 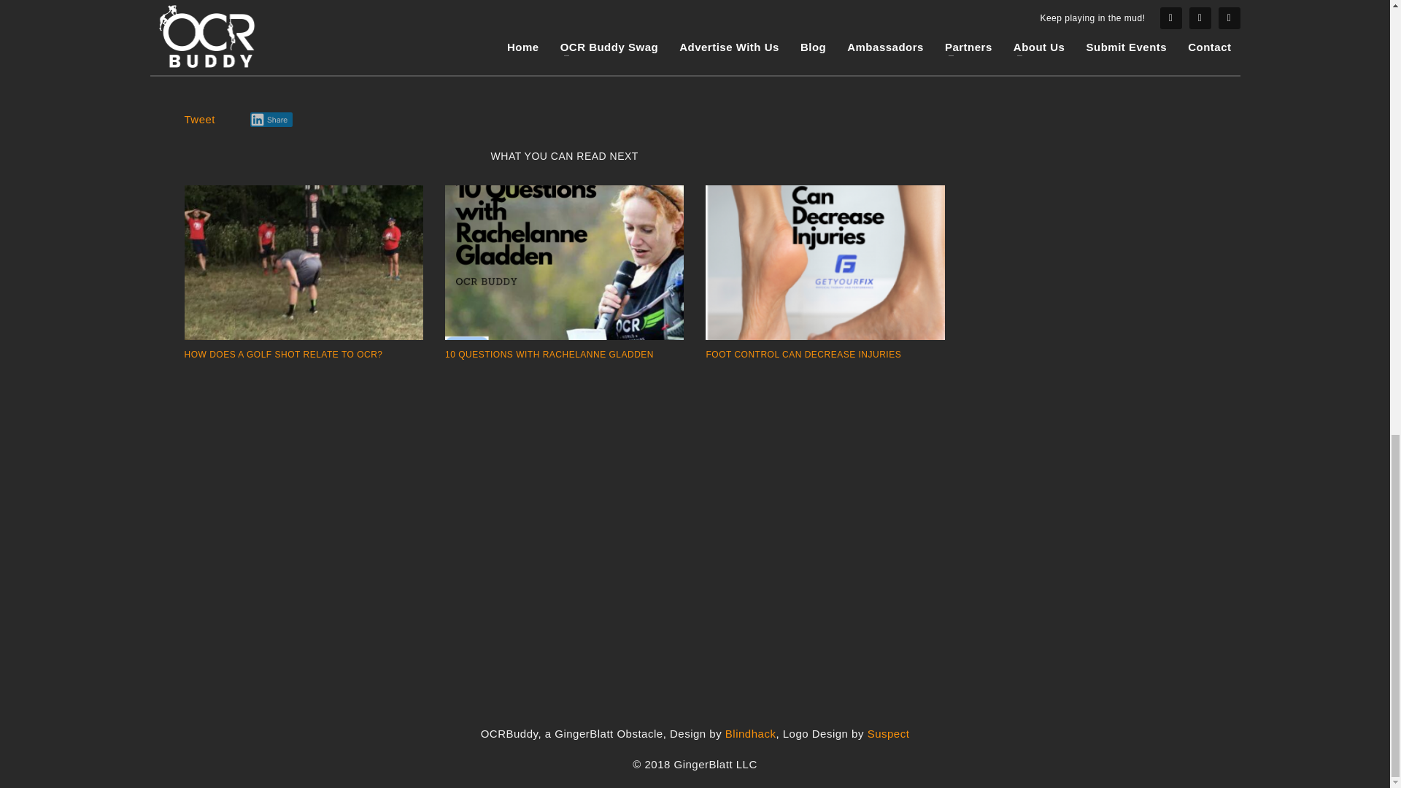 What do you see at coordinates (303, 262) in the screenshot?
I see `OCRGolf` at bounding box center [303, 262].